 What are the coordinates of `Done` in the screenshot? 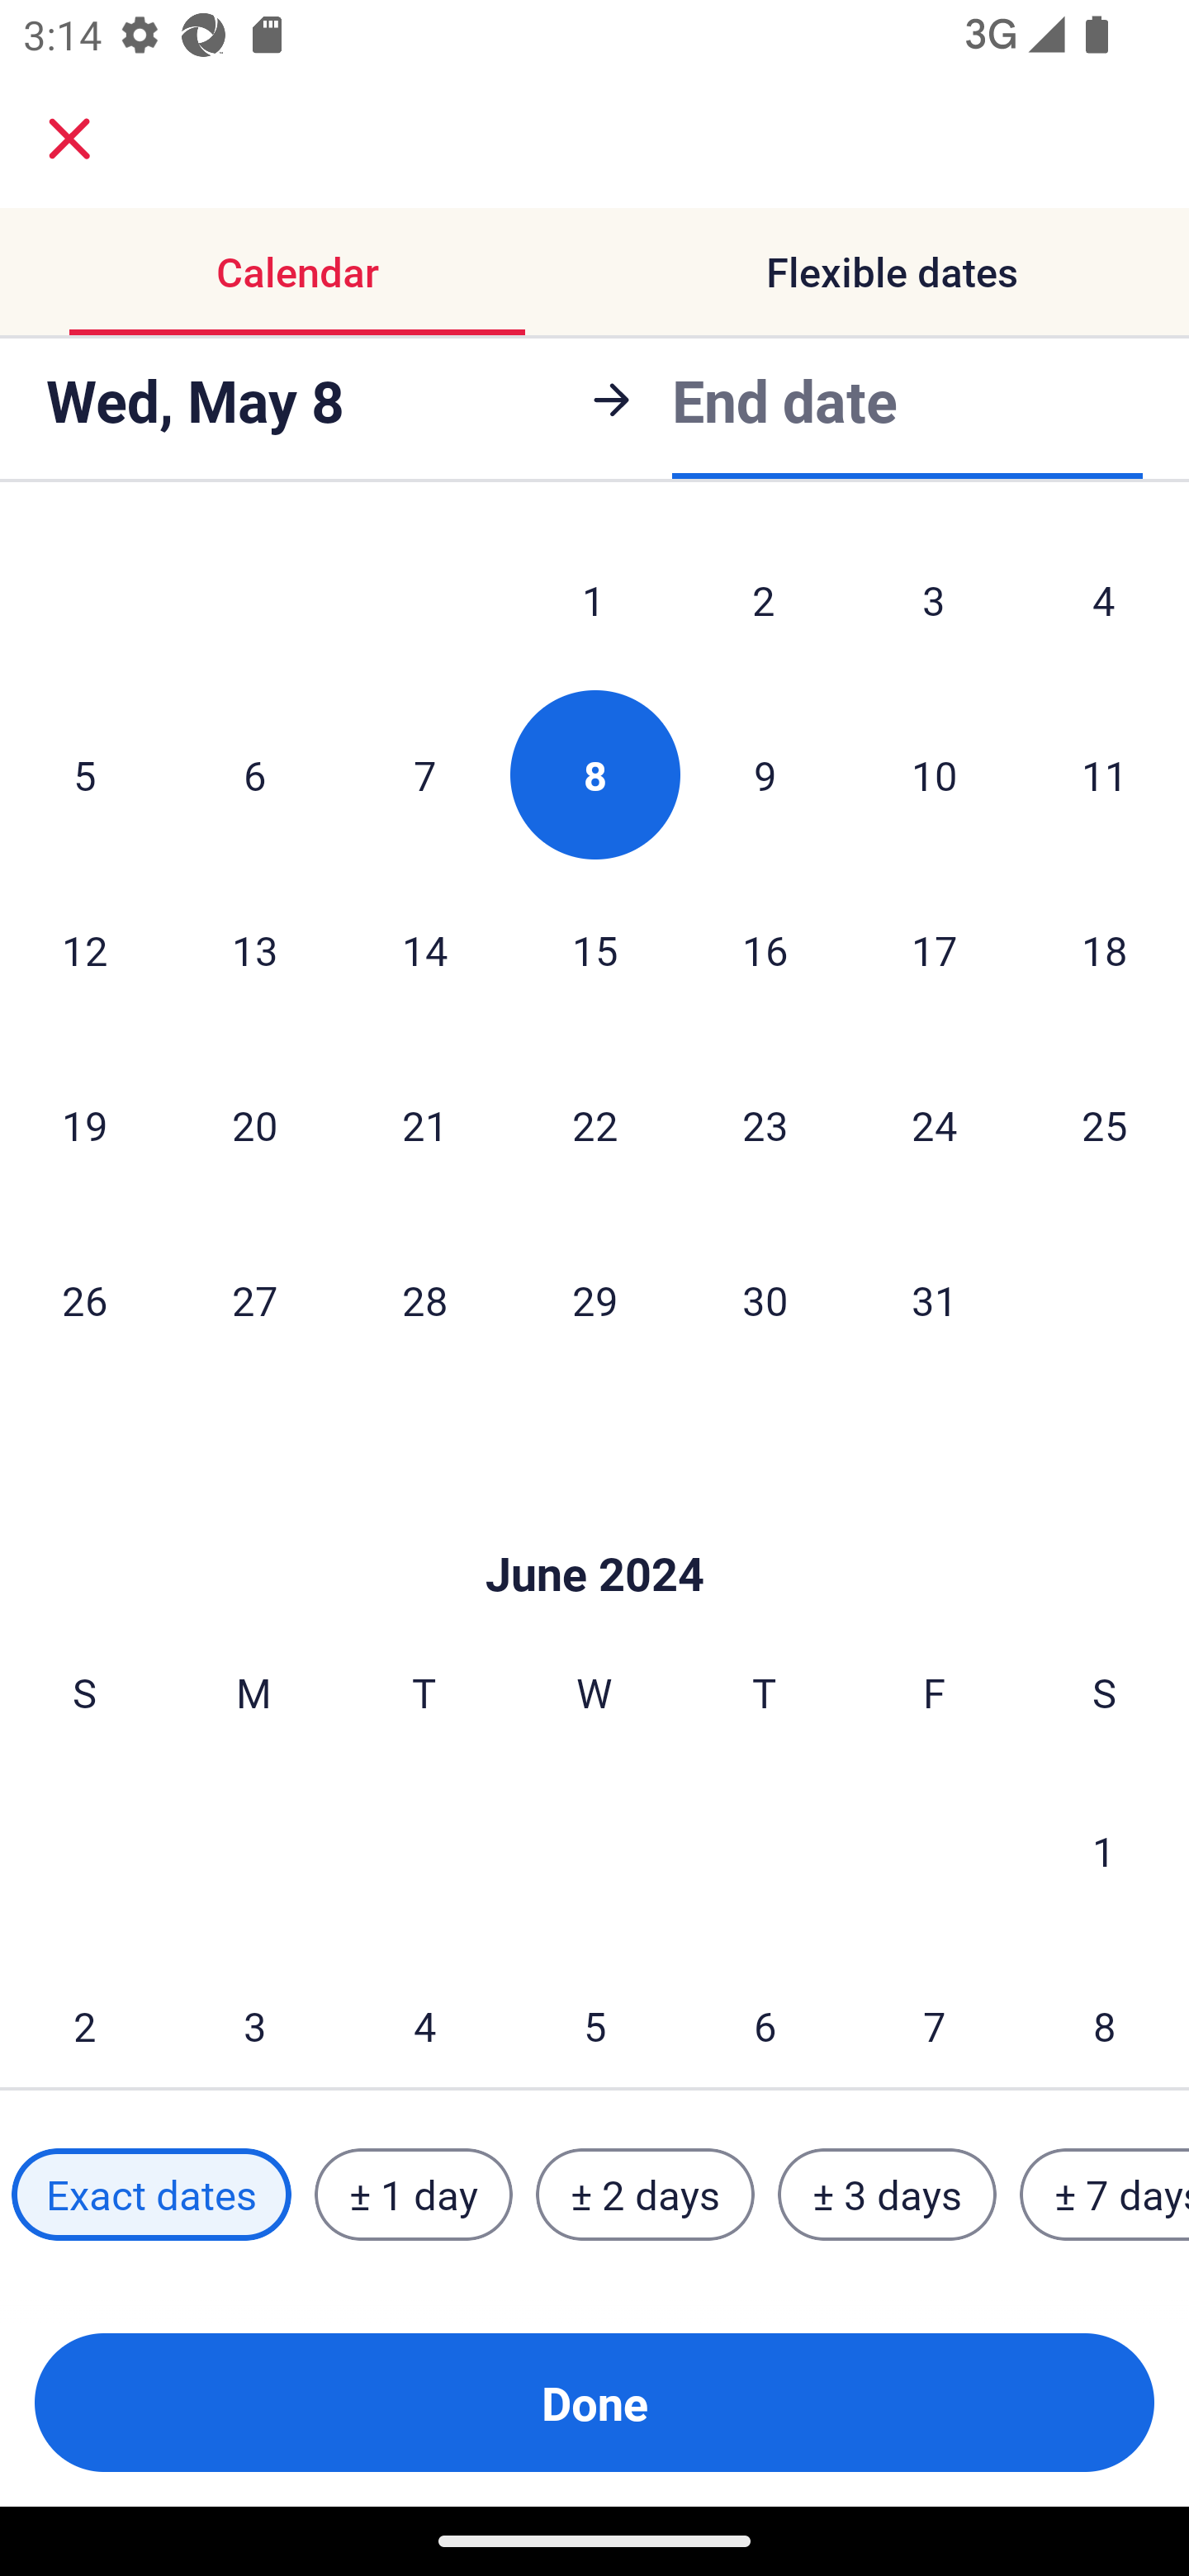 It's located at (594, 2403).